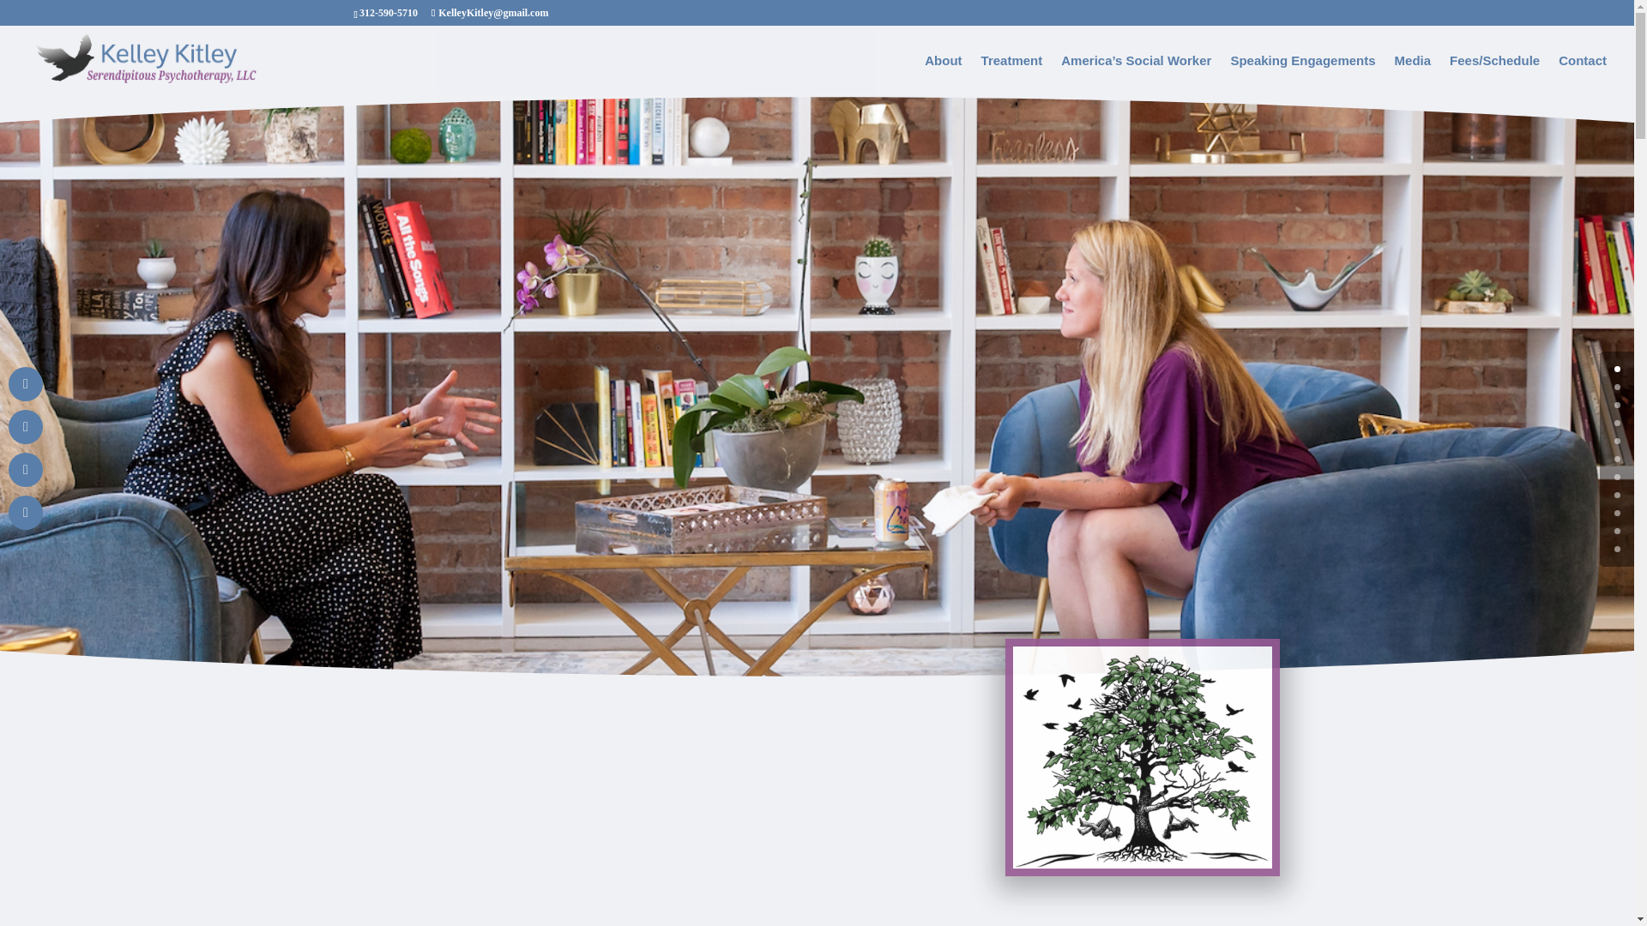 The width and height of the screenshot is (1647, 926). Describe the element at coordinates (1582, 75) in the screenshot. I see `Contact` at that location.